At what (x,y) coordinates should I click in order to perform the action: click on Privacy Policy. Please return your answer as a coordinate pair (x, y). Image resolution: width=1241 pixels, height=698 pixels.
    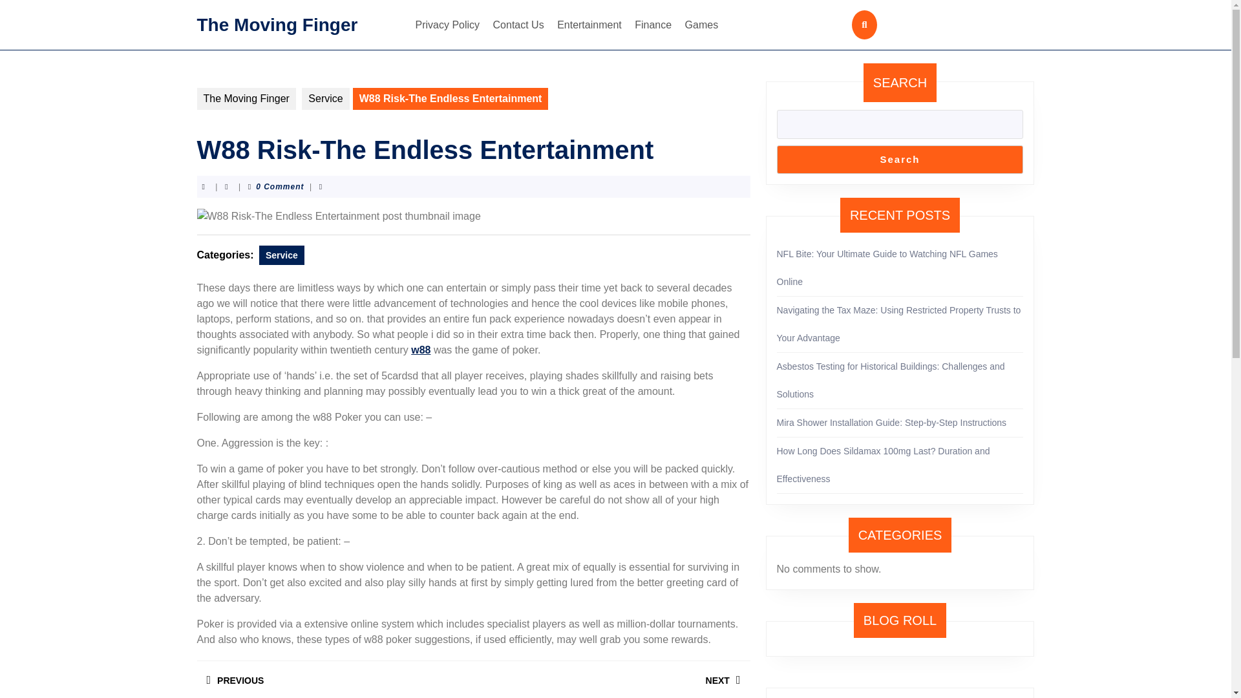
    Looking at the image, I should click on (900, 159).